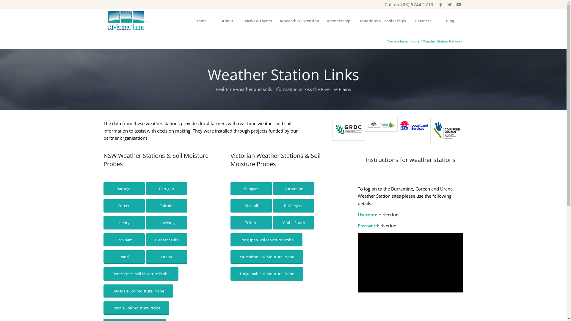 This screenshot has height=321, width=571. Describe the element at coordinates (441, 4) in the screenshot. I see `Facebook` at that location.